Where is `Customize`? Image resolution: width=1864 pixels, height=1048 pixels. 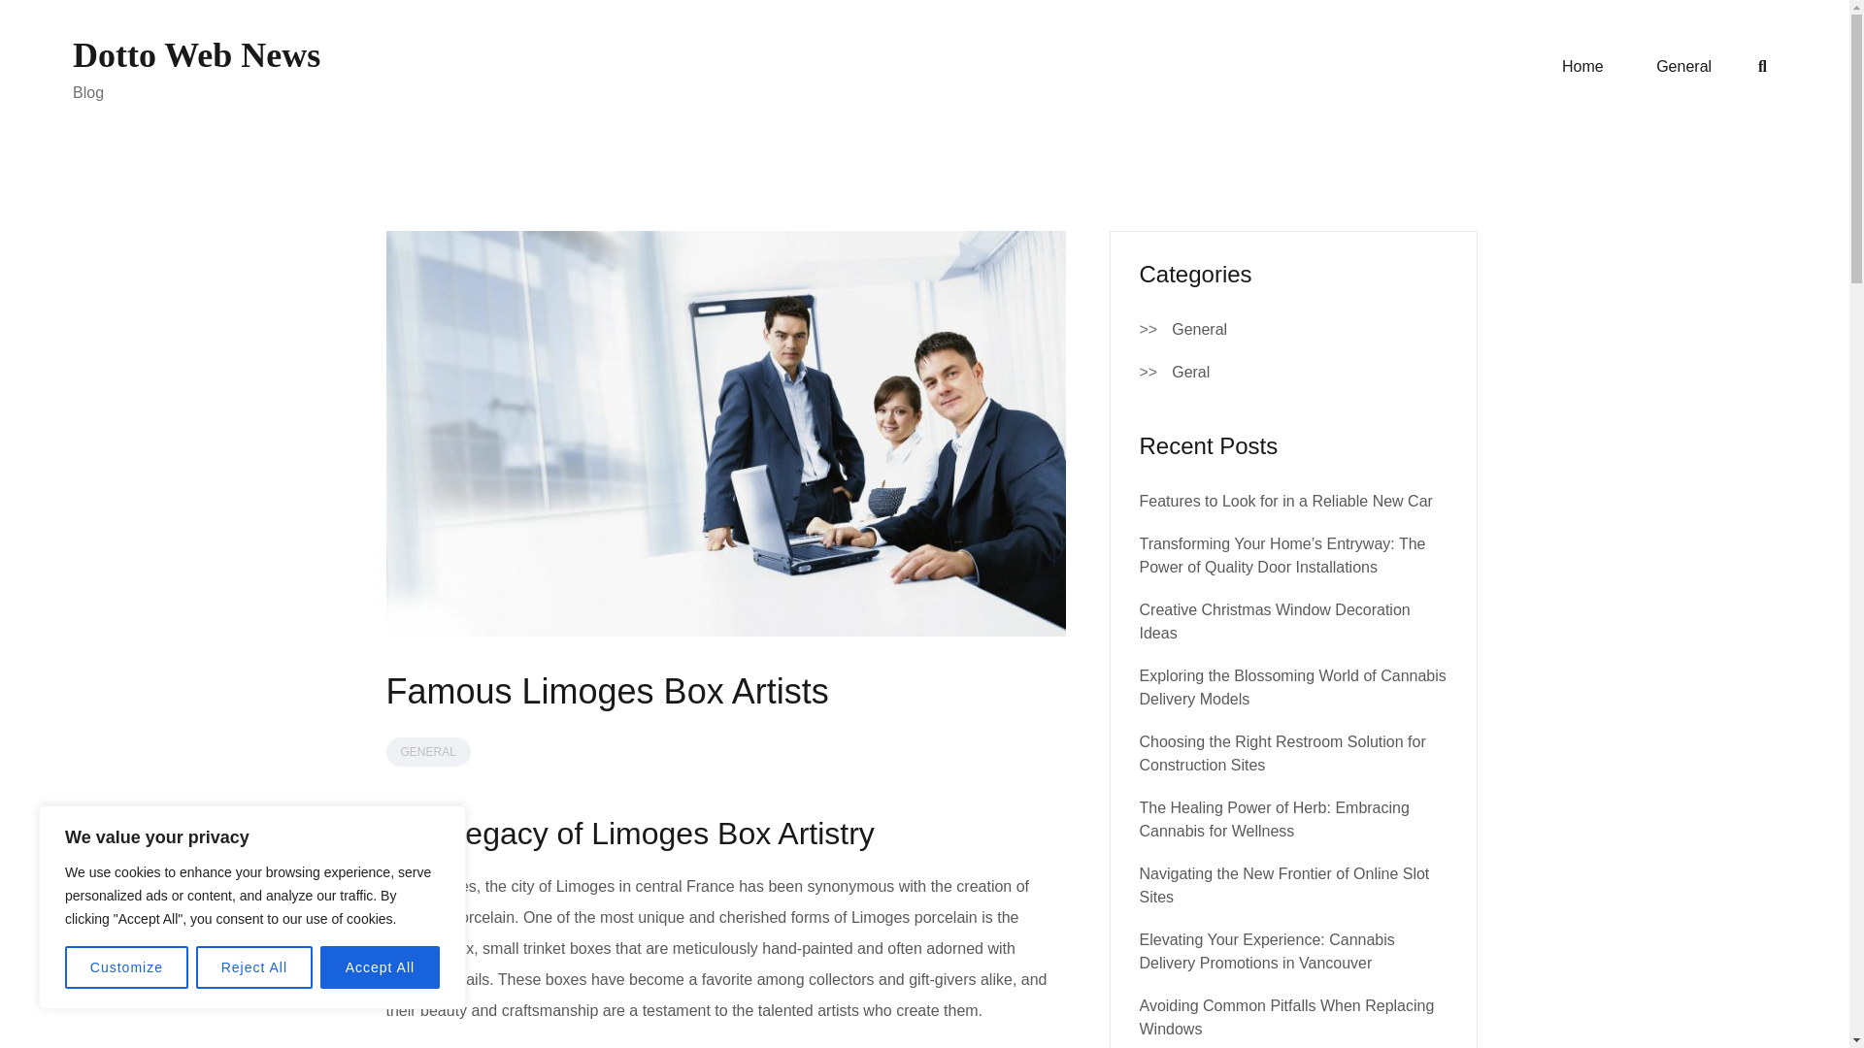 Customize is located at coordinates (126, 967).